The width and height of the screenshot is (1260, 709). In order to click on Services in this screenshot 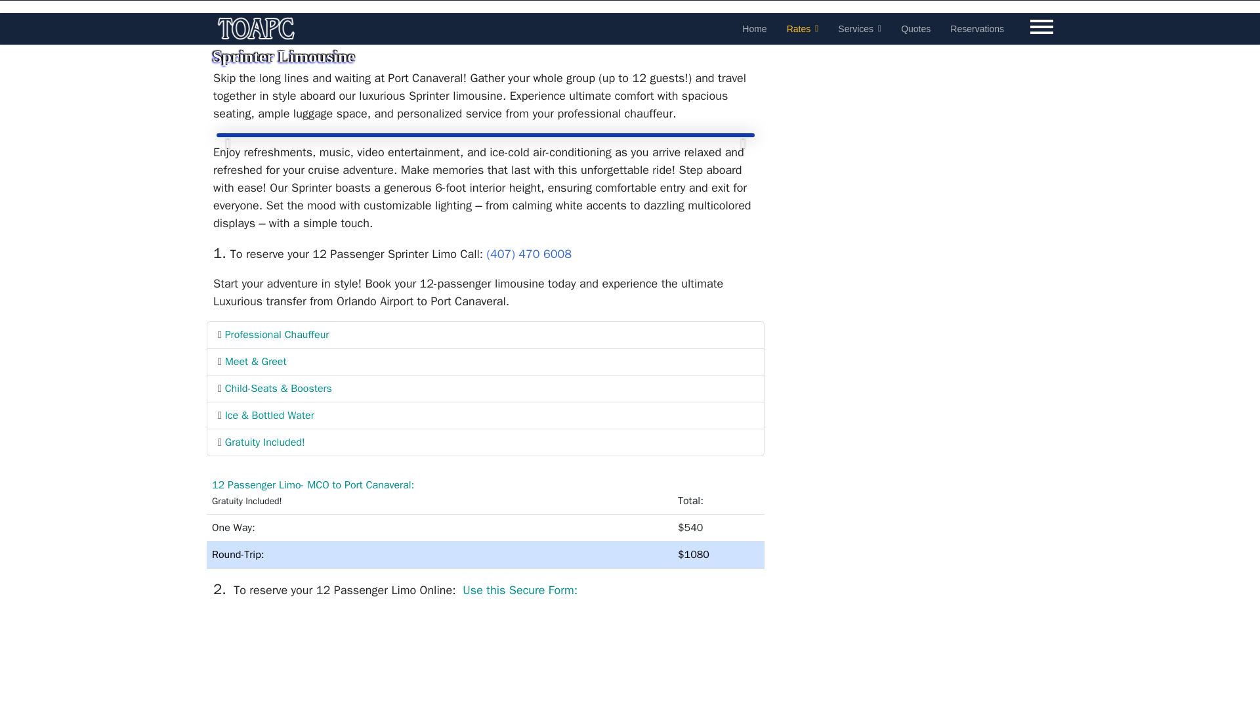, I will do `click(859, 29)`.